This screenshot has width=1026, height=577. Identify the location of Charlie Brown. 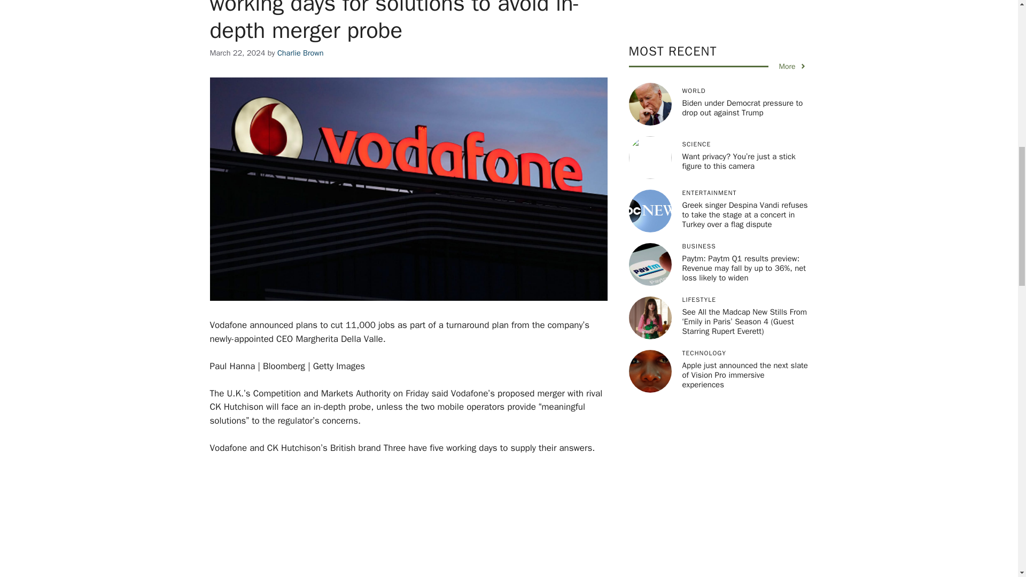
(300, 52).